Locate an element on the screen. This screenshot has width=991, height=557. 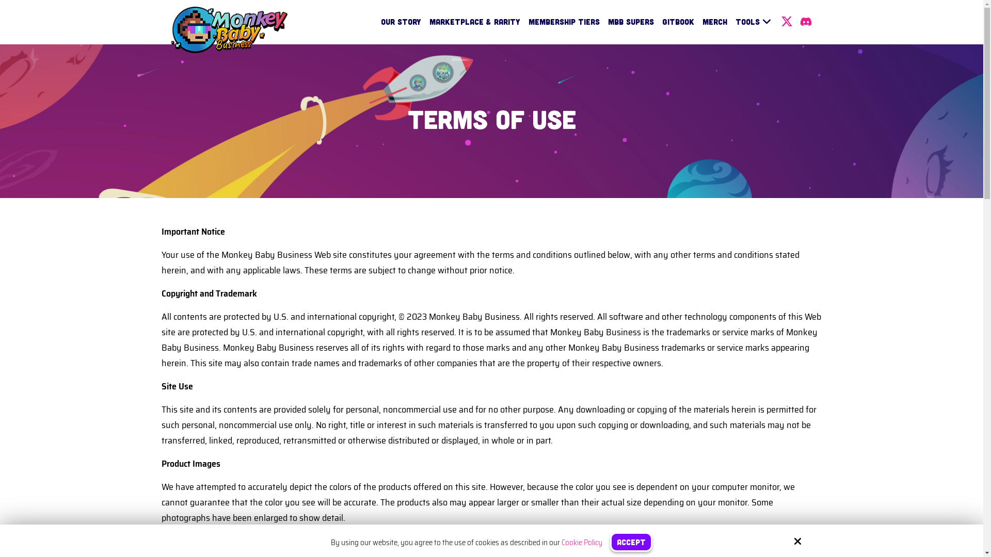
Cookie Policy is located at coordinates (582, 543).